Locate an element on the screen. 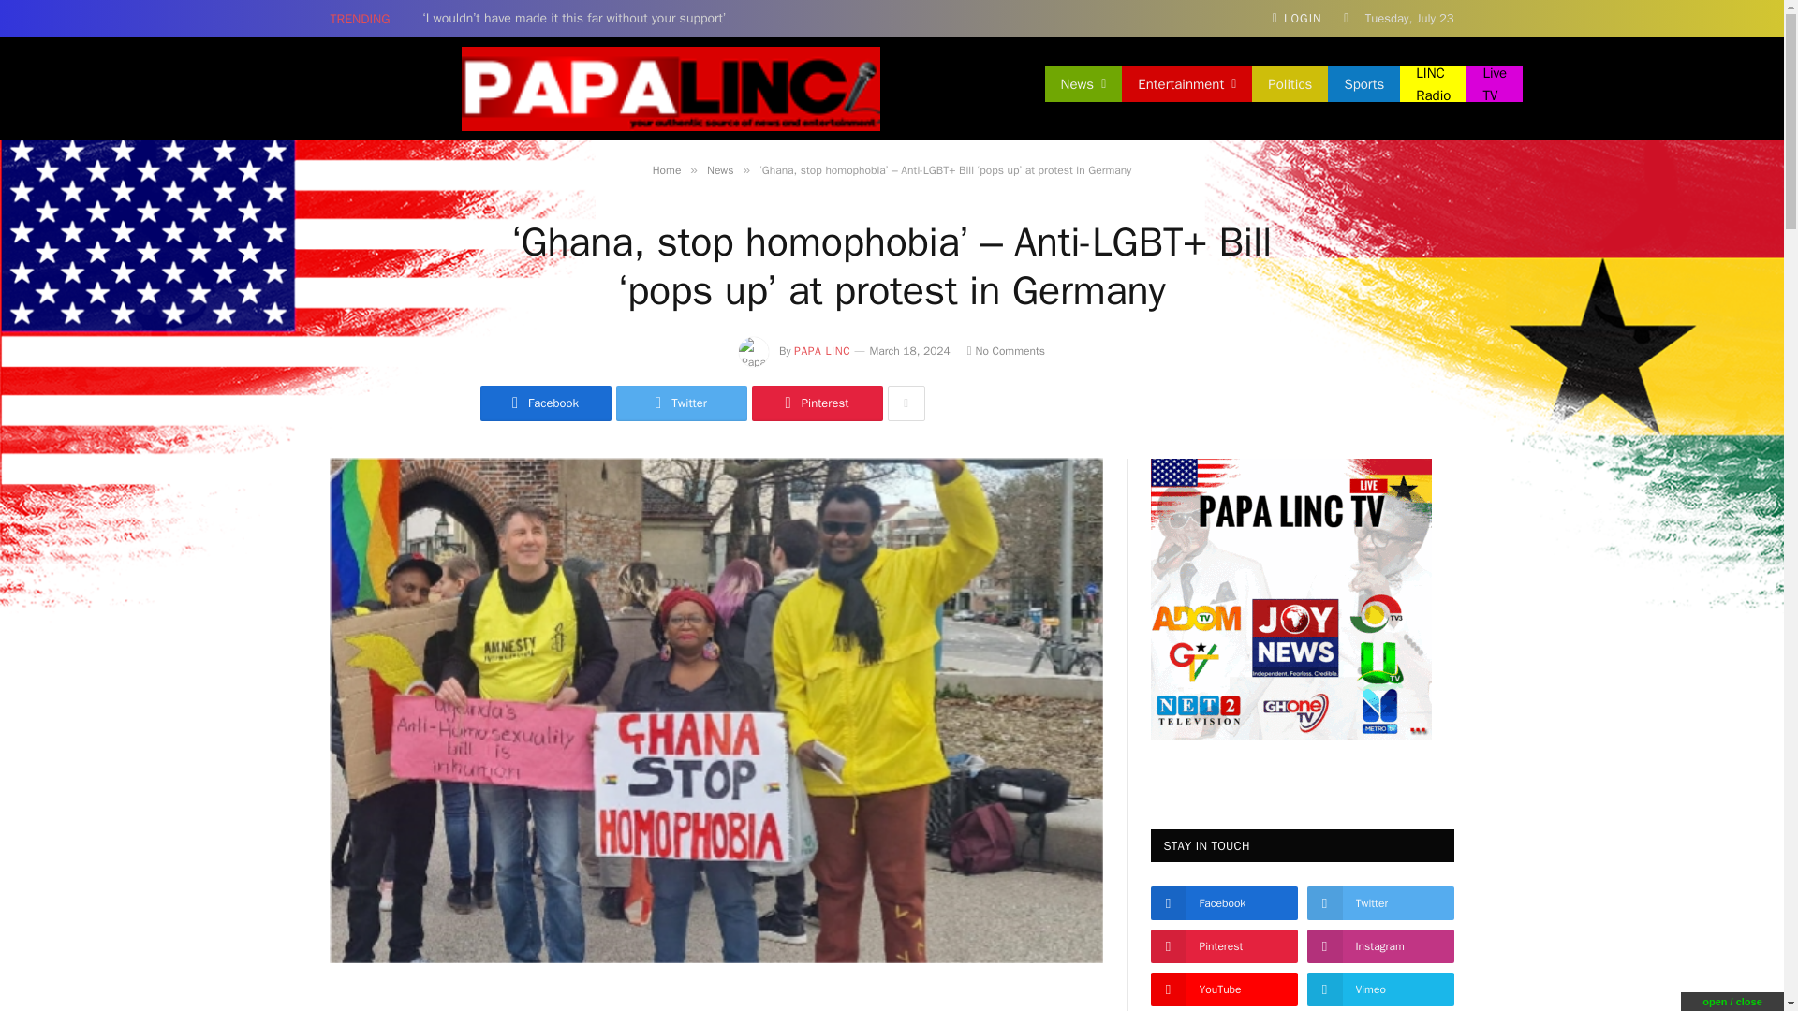 This screenshot has height=1011, width=1798. MC PAPA LINC is located at coordinates (670, 88).